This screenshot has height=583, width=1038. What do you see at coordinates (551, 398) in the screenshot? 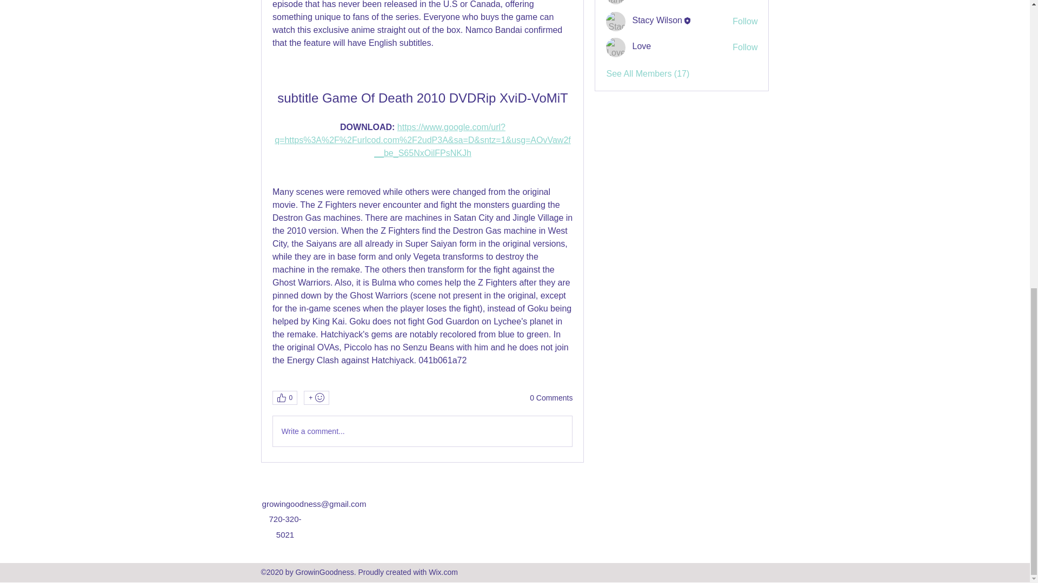
I see `0 Comments` at bounding box center [551, 398].